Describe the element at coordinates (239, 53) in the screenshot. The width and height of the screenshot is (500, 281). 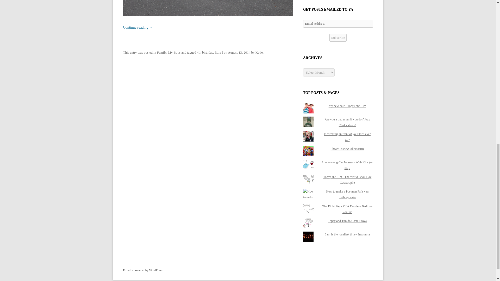
I see `August 13, 2014` at that location.